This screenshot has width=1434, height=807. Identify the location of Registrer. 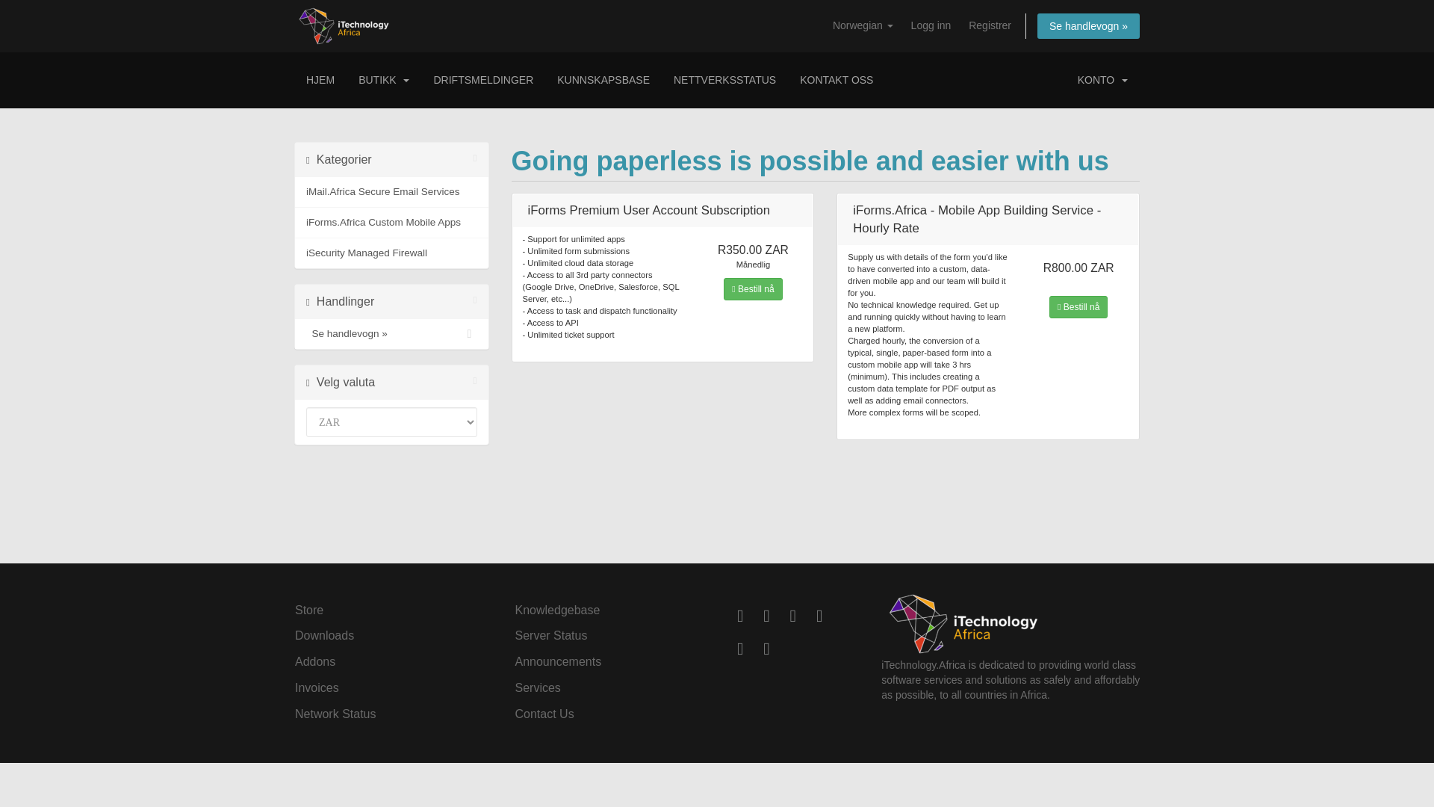
(989, 25).